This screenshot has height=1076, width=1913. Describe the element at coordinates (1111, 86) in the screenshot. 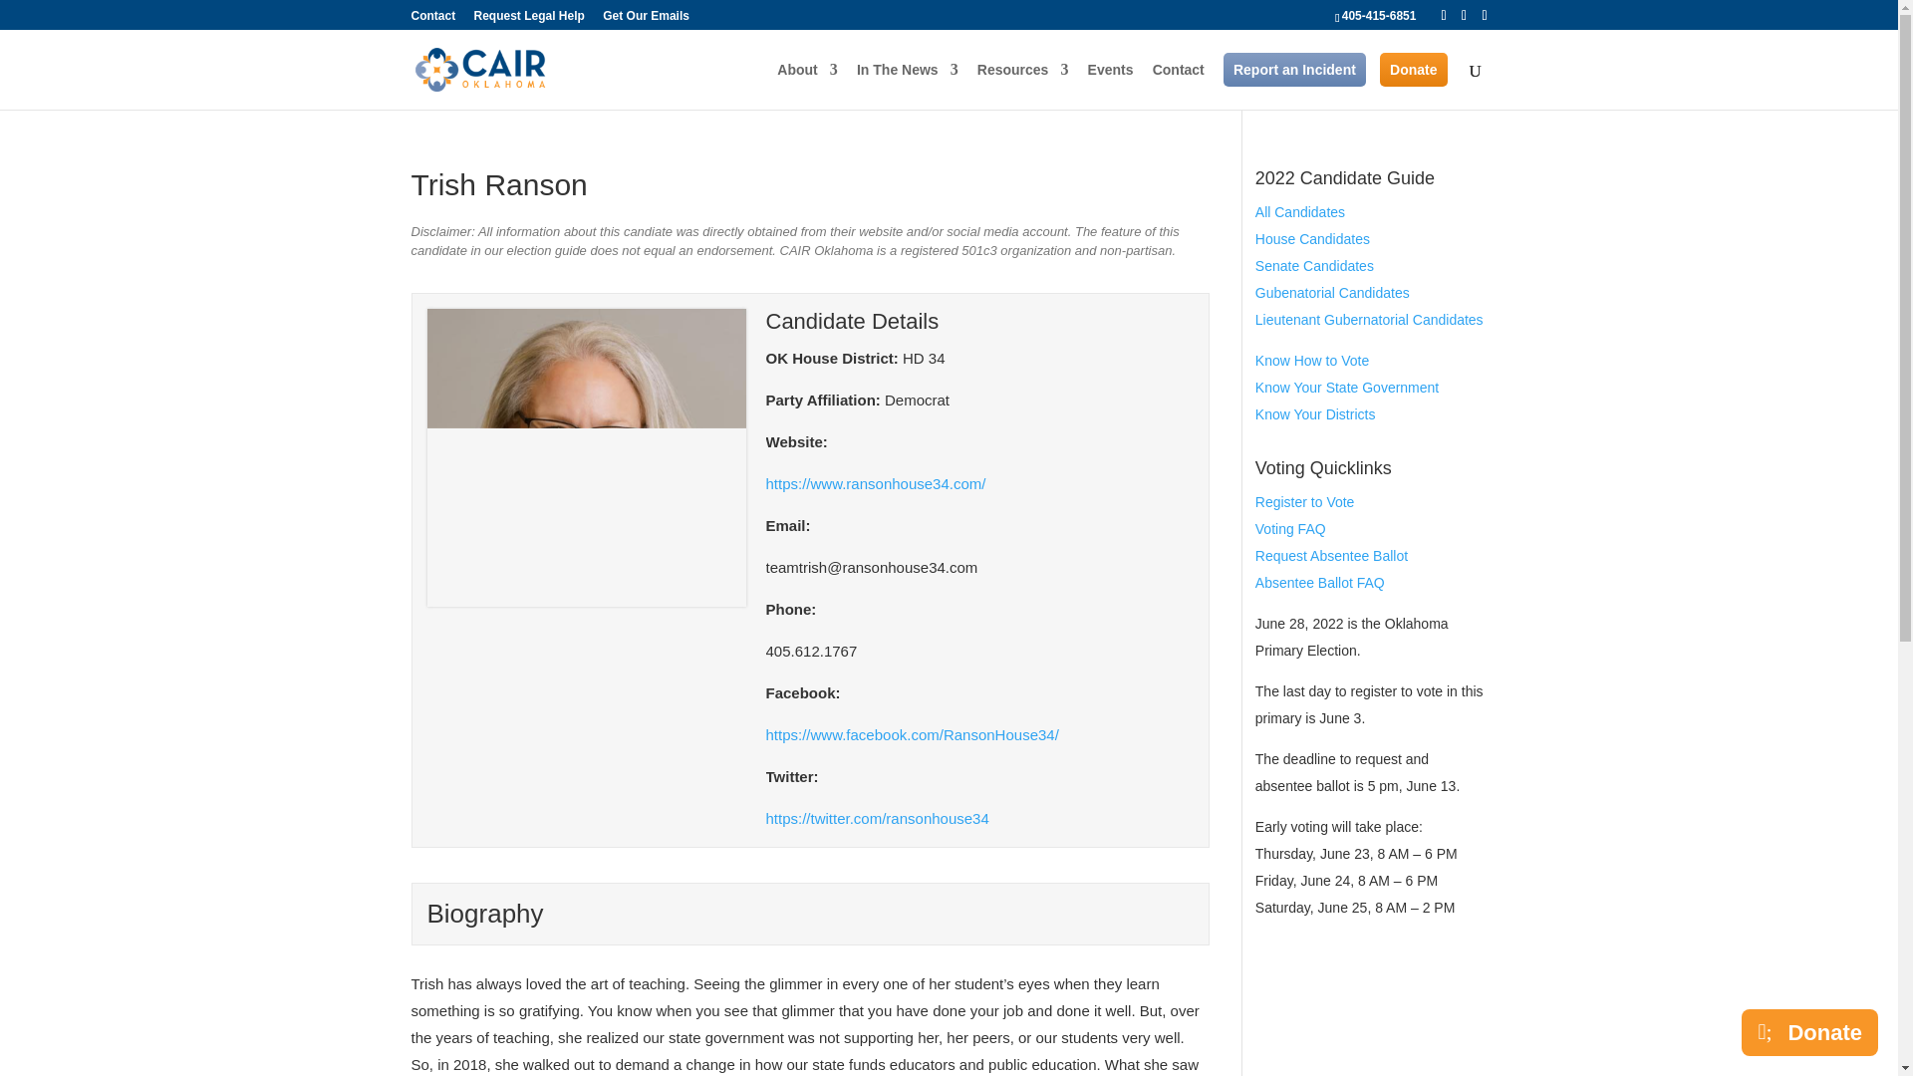

I see `Events` at that location.